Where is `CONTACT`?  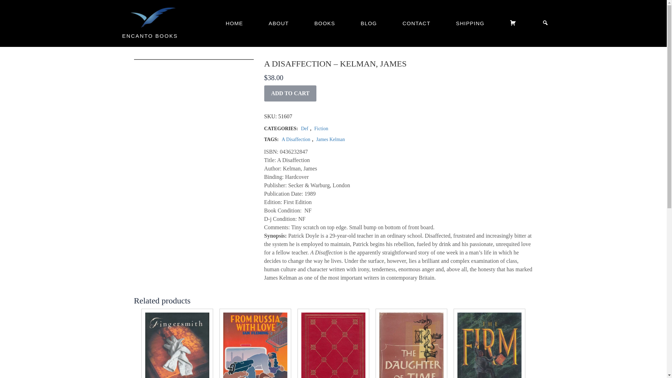
CONTACT is located at coordinates (416, 23).